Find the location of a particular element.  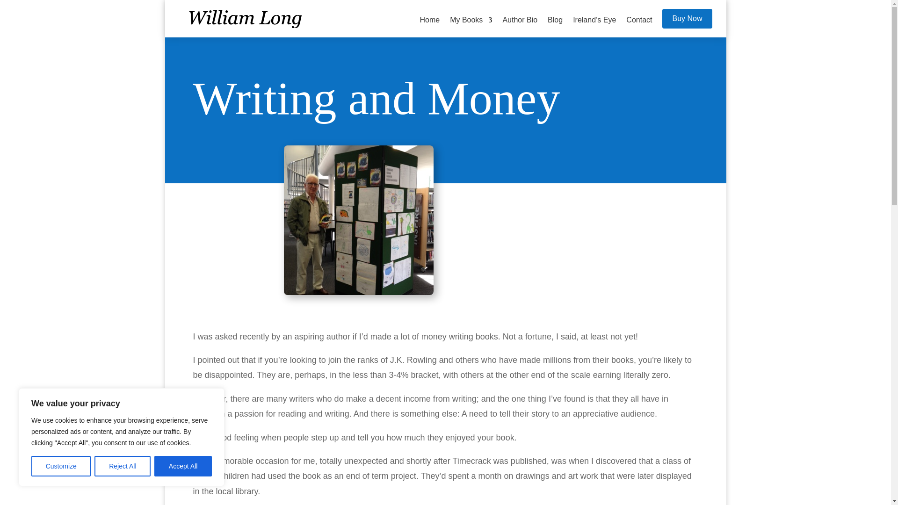

Customize is located at coordinates (61, 466).